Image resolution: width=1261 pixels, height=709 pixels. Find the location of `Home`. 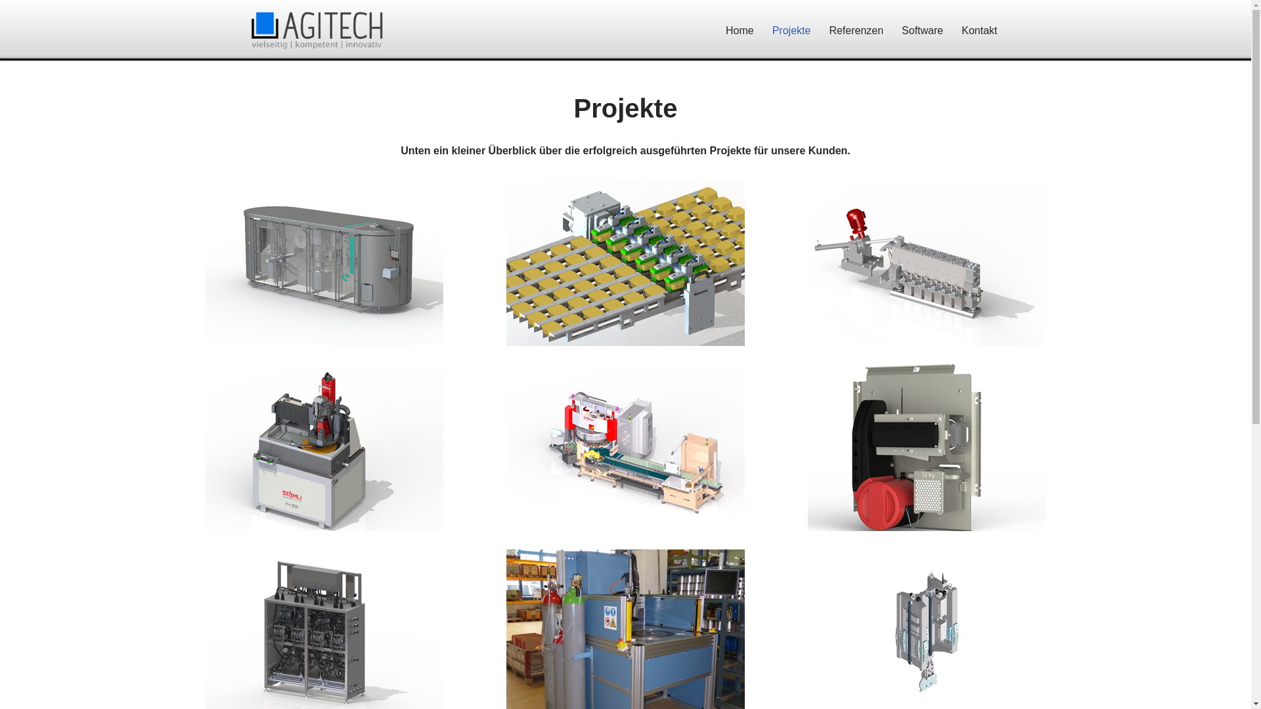

Home is located at coordinates (740, 30).